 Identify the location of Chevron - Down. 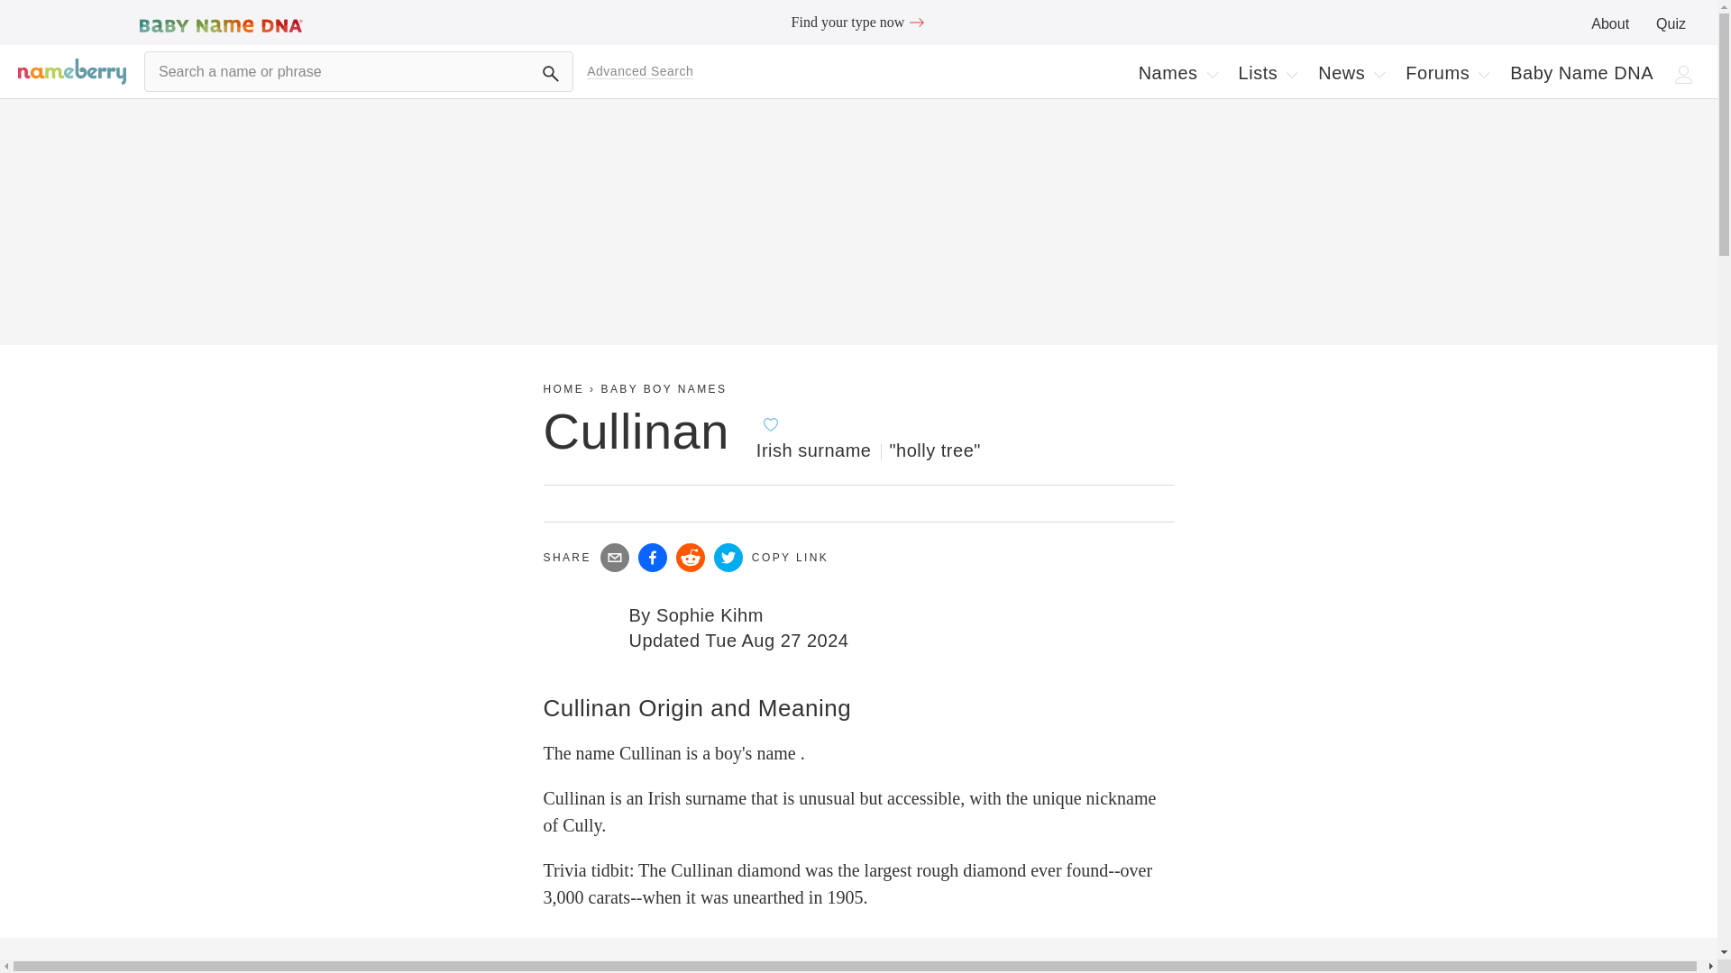
(771, 423).